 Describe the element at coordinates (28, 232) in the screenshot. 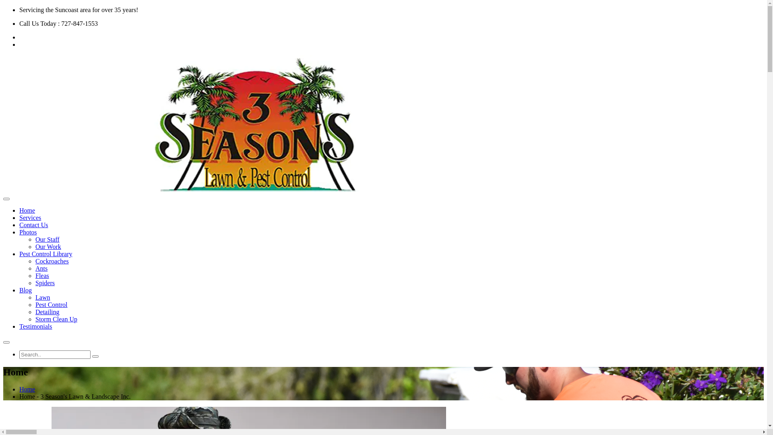

I see `Photos` at that location.